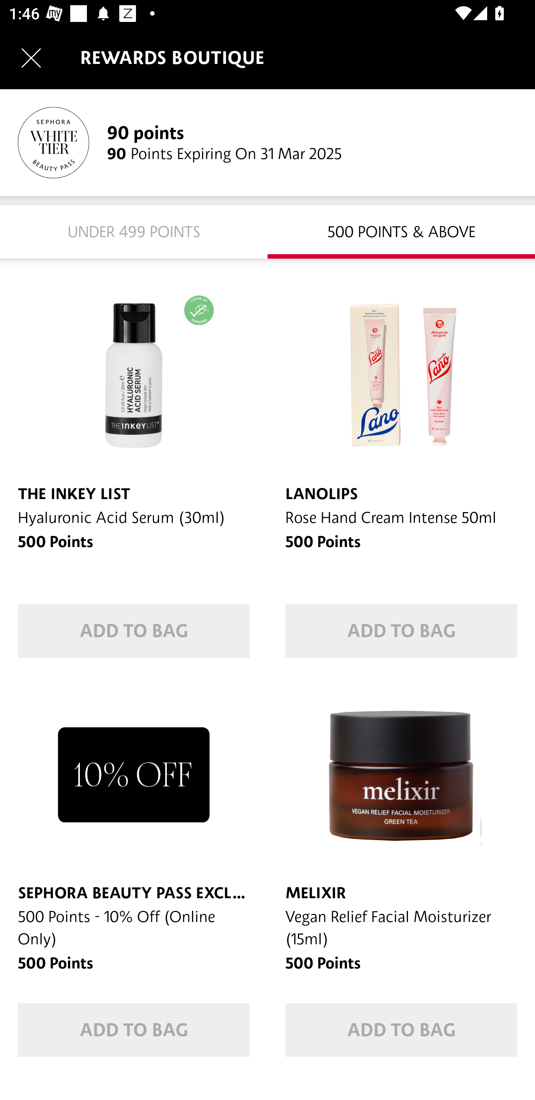 The image size is (535, 1100). Describe the element at coordinates (134, 631) in the screenshot. I see `ADD TO BAG` at that location.